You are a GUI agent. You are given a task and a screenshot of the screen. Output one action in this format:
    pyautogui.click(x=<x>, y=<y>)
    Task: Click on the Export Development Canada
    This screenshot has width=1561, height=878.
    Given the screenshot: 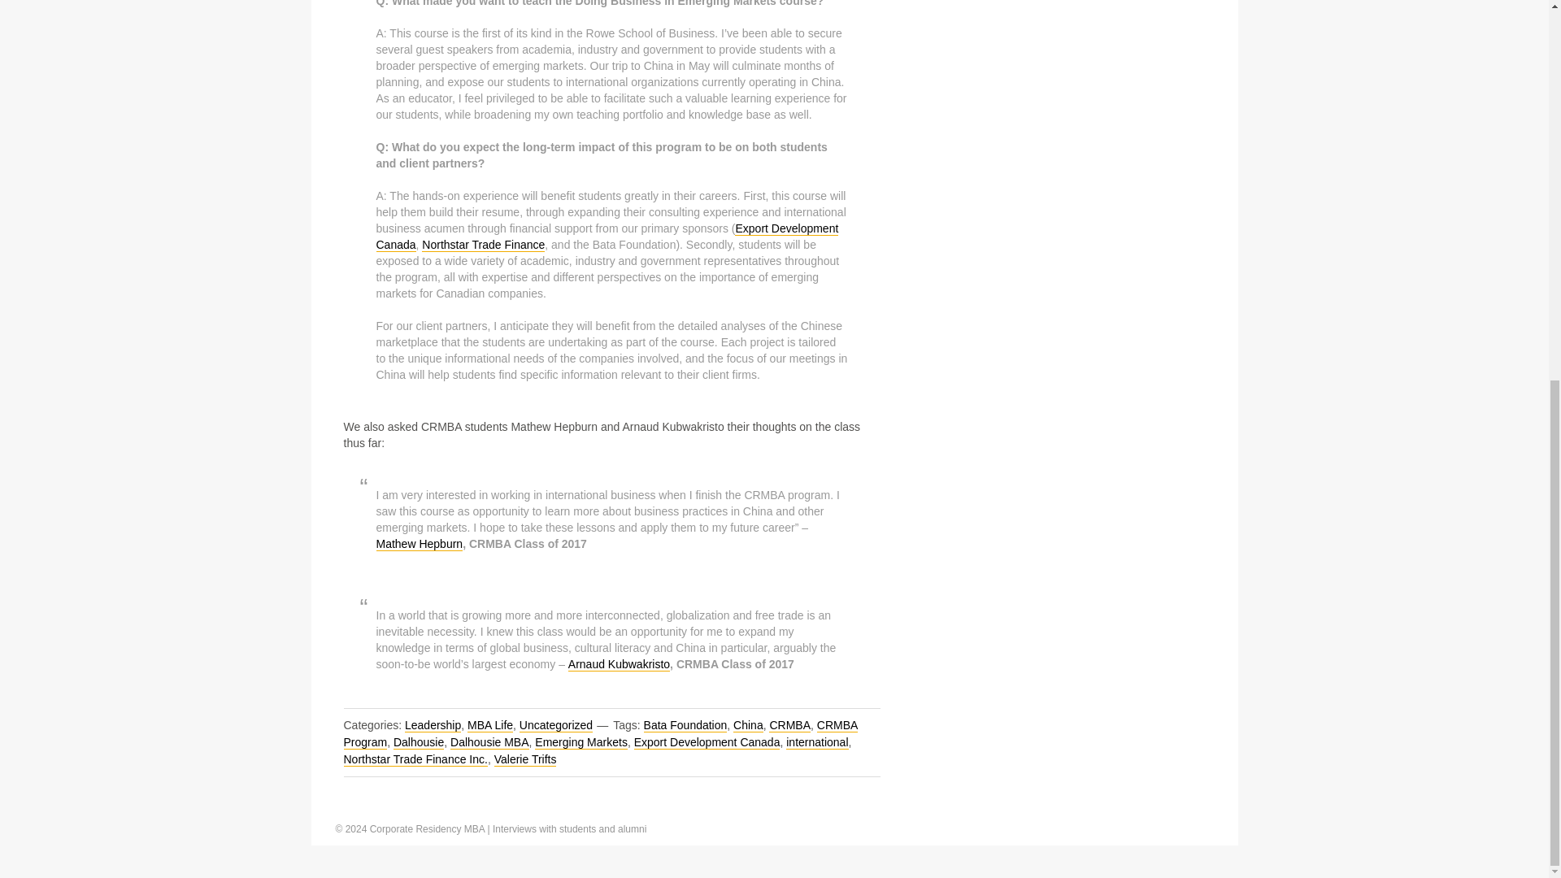 What is the action you would take?
    pyautogui.click(x=707, y=743)
    